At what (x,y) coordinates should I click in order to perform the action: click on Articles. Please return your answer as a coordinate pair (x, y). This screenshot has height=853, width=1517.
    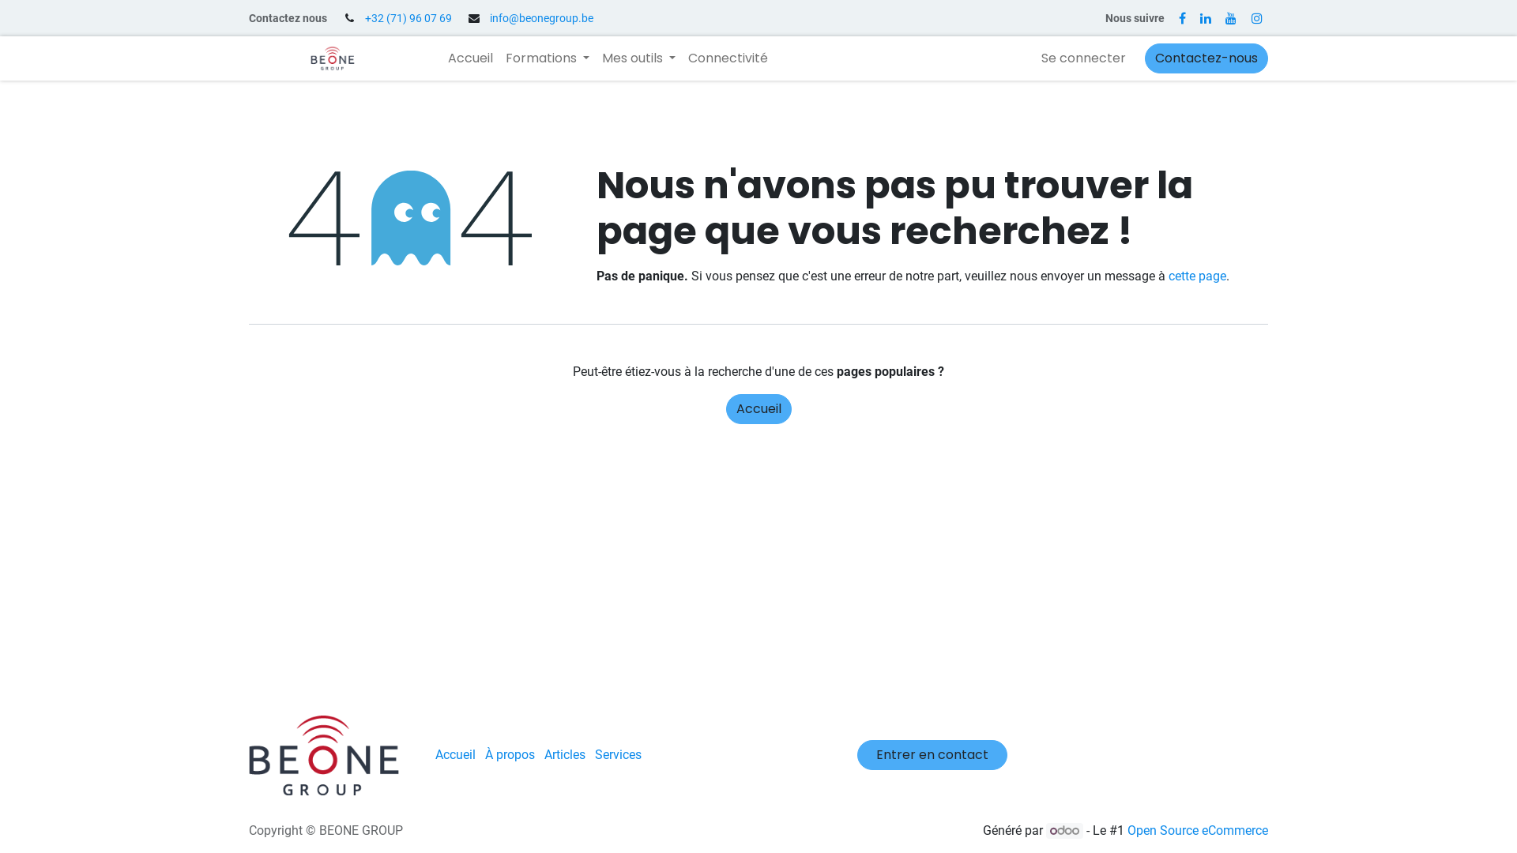
    Looking at the image, I should click on (565, 755).